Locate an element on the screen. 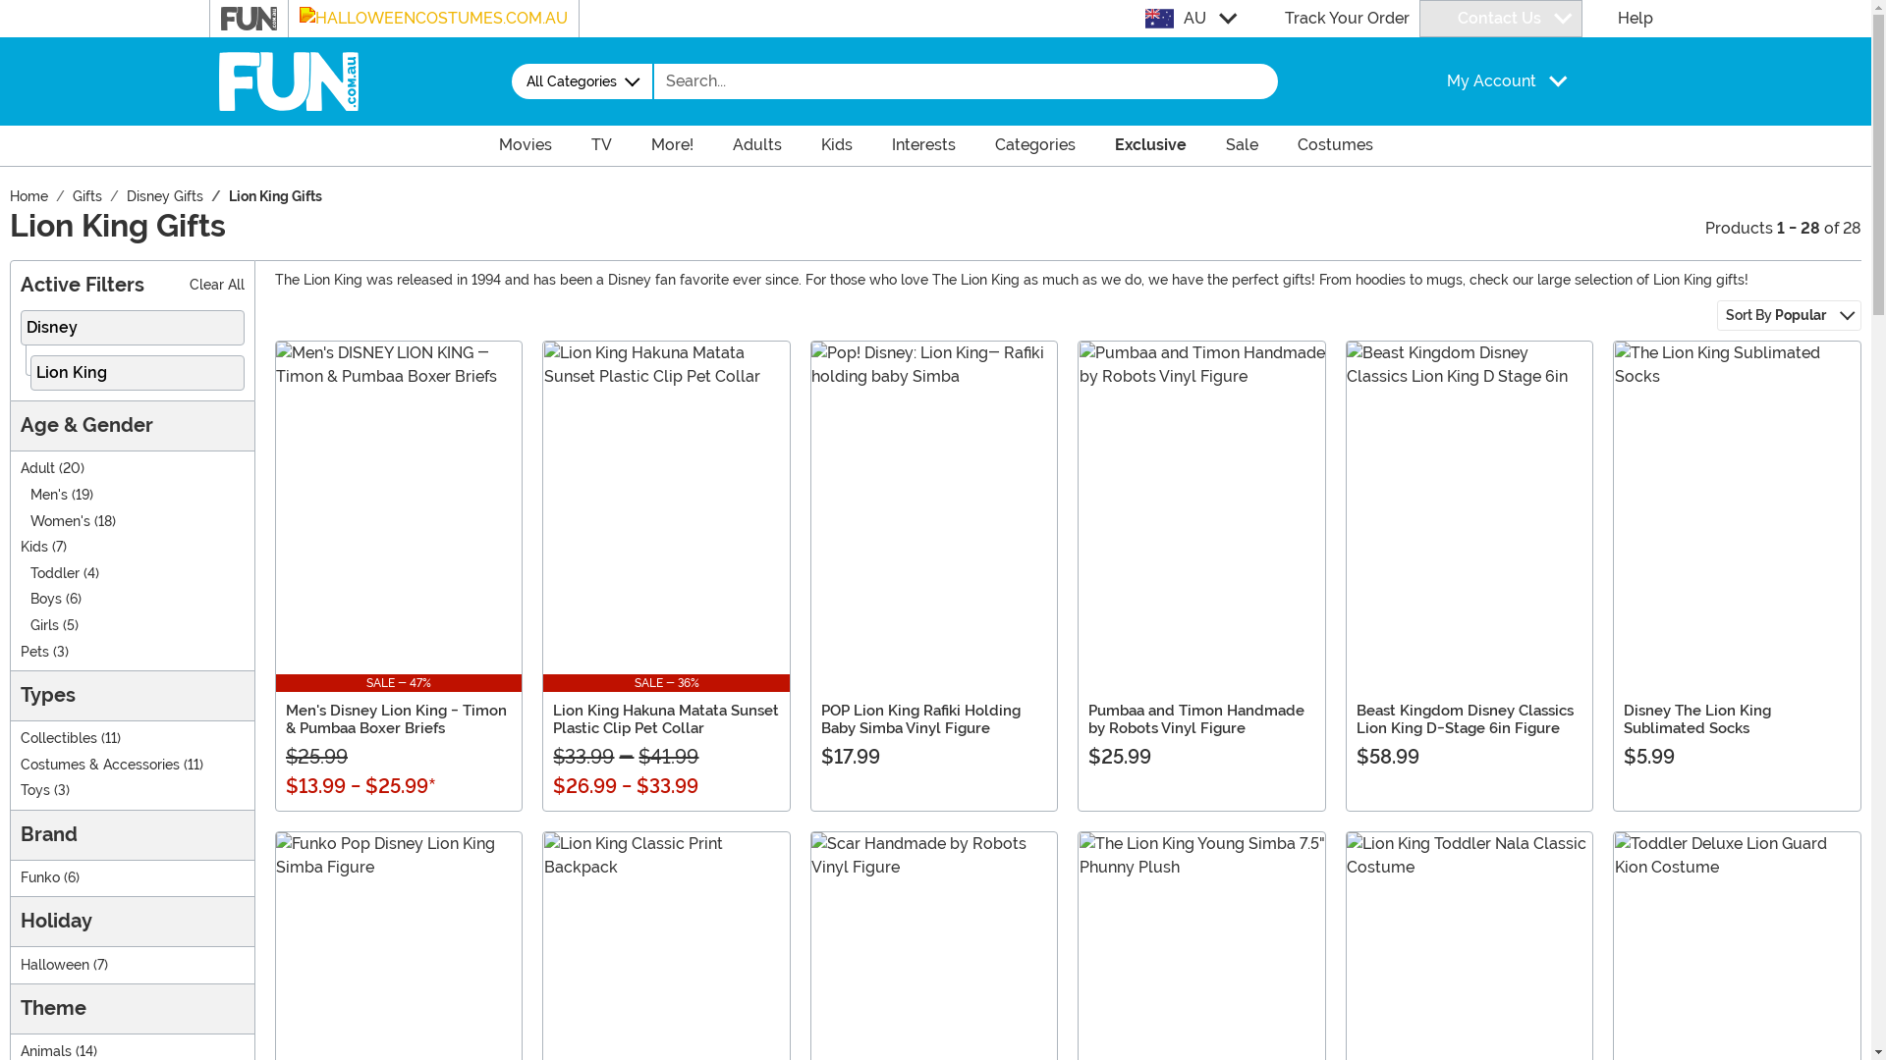 This screenshot has width=1886, height=1060. POP Lion King Rafiki Holding Baby Simba Vinyl Figure is located at coordinates (921, 719).